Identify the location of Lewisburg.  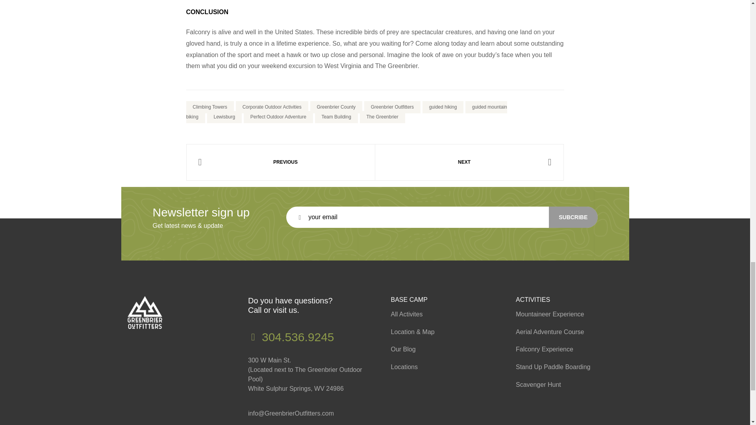
(224, 117).